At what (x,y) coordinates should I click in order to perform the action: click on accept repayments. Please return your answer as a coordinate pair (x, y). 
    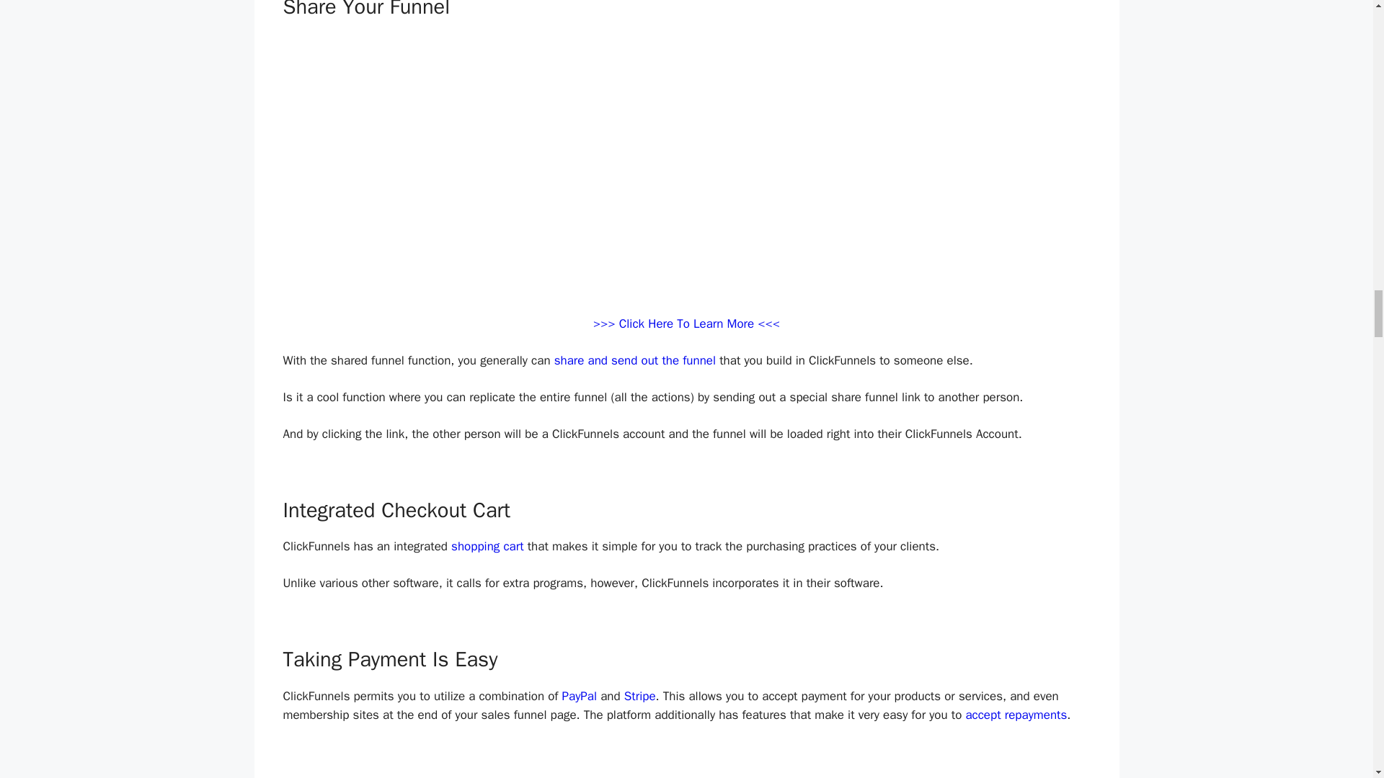
    Looking at the image, I should click on (1016, 715).